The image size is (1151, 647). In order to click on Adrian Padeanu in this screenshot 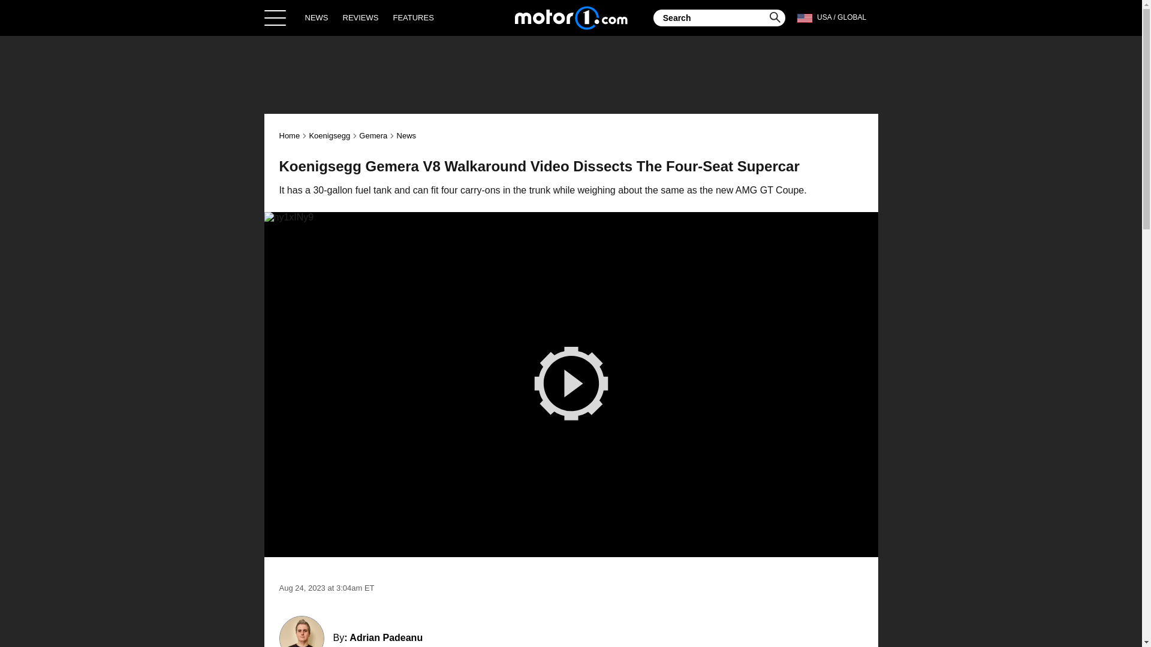, I will do `click(386, 637)`.